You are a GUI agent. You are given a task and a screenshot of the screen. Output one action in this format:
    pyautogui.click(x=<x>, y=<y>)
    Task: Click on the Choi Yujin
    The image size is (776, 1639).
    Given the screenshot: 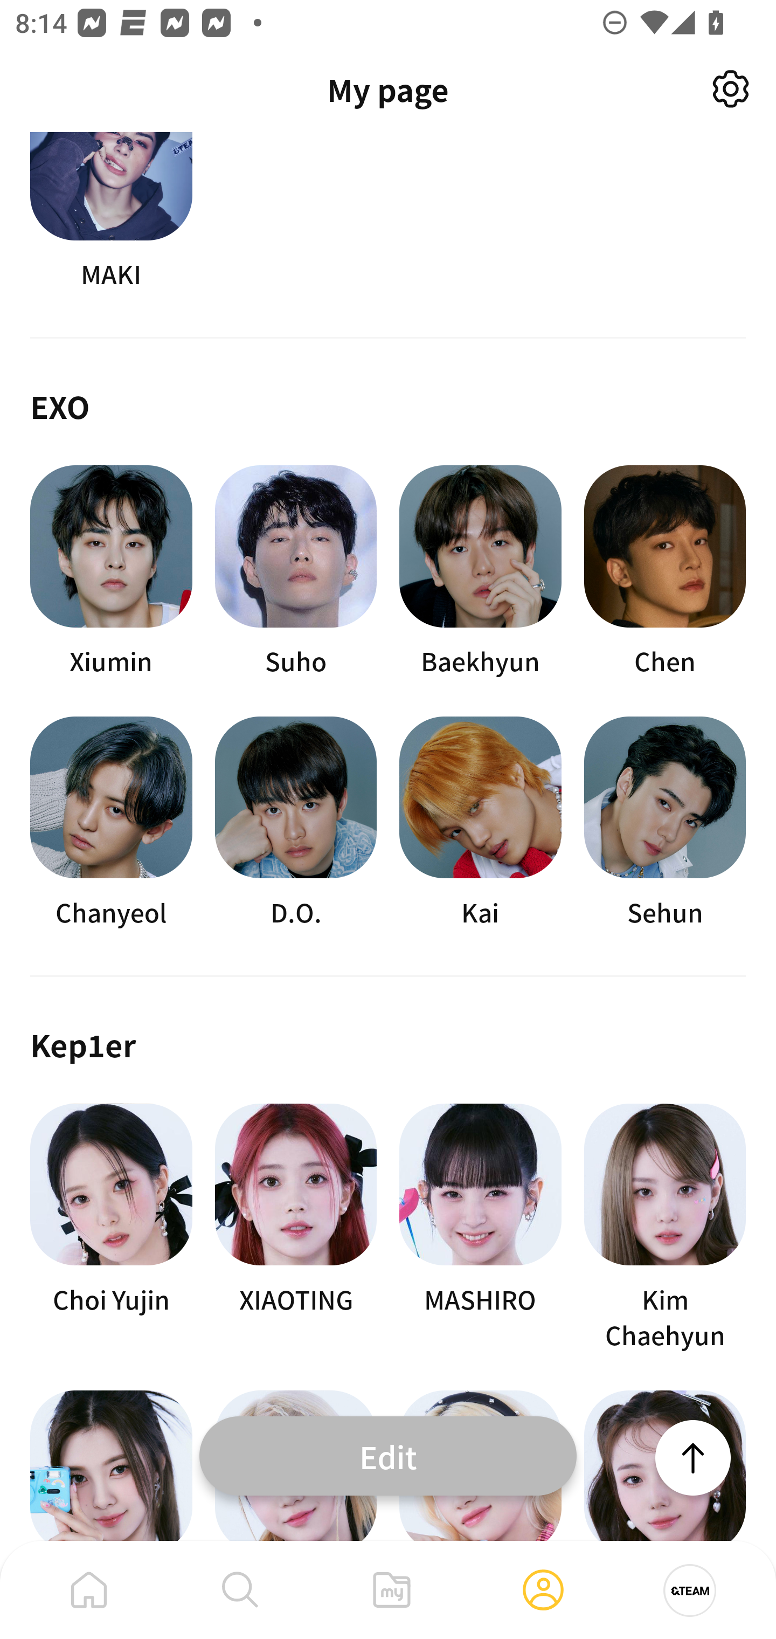 What is the action you would take?
    pyautogui.click(x=111, y=1227)
    